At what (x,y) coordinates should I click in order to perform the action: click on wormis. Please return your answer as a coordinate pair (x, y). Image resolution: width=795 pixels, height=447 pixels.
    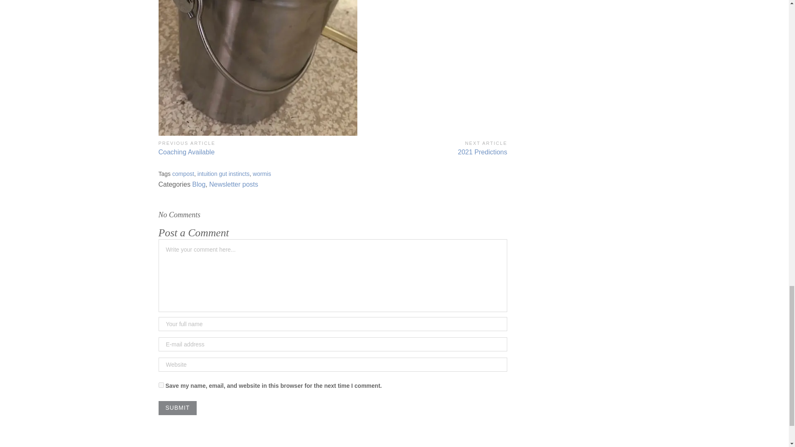
    Looking at the image, I should click on (183, 173).